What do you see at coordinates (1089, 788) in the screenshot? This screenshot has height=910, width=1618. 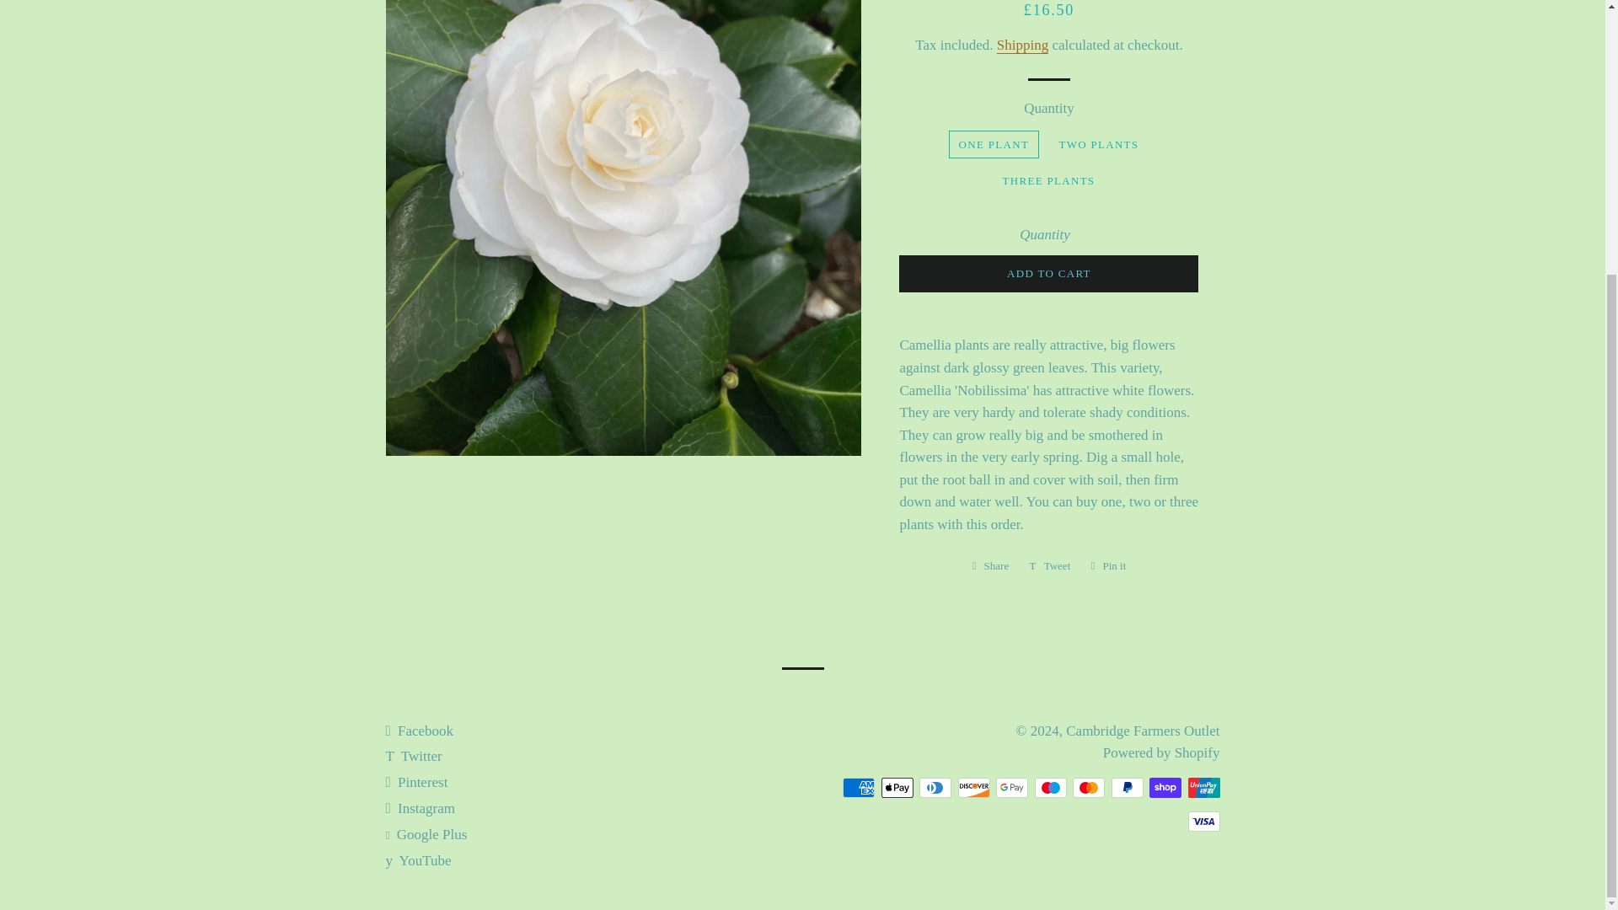 I see `Mastercard` at bounding box center [1089, 788].